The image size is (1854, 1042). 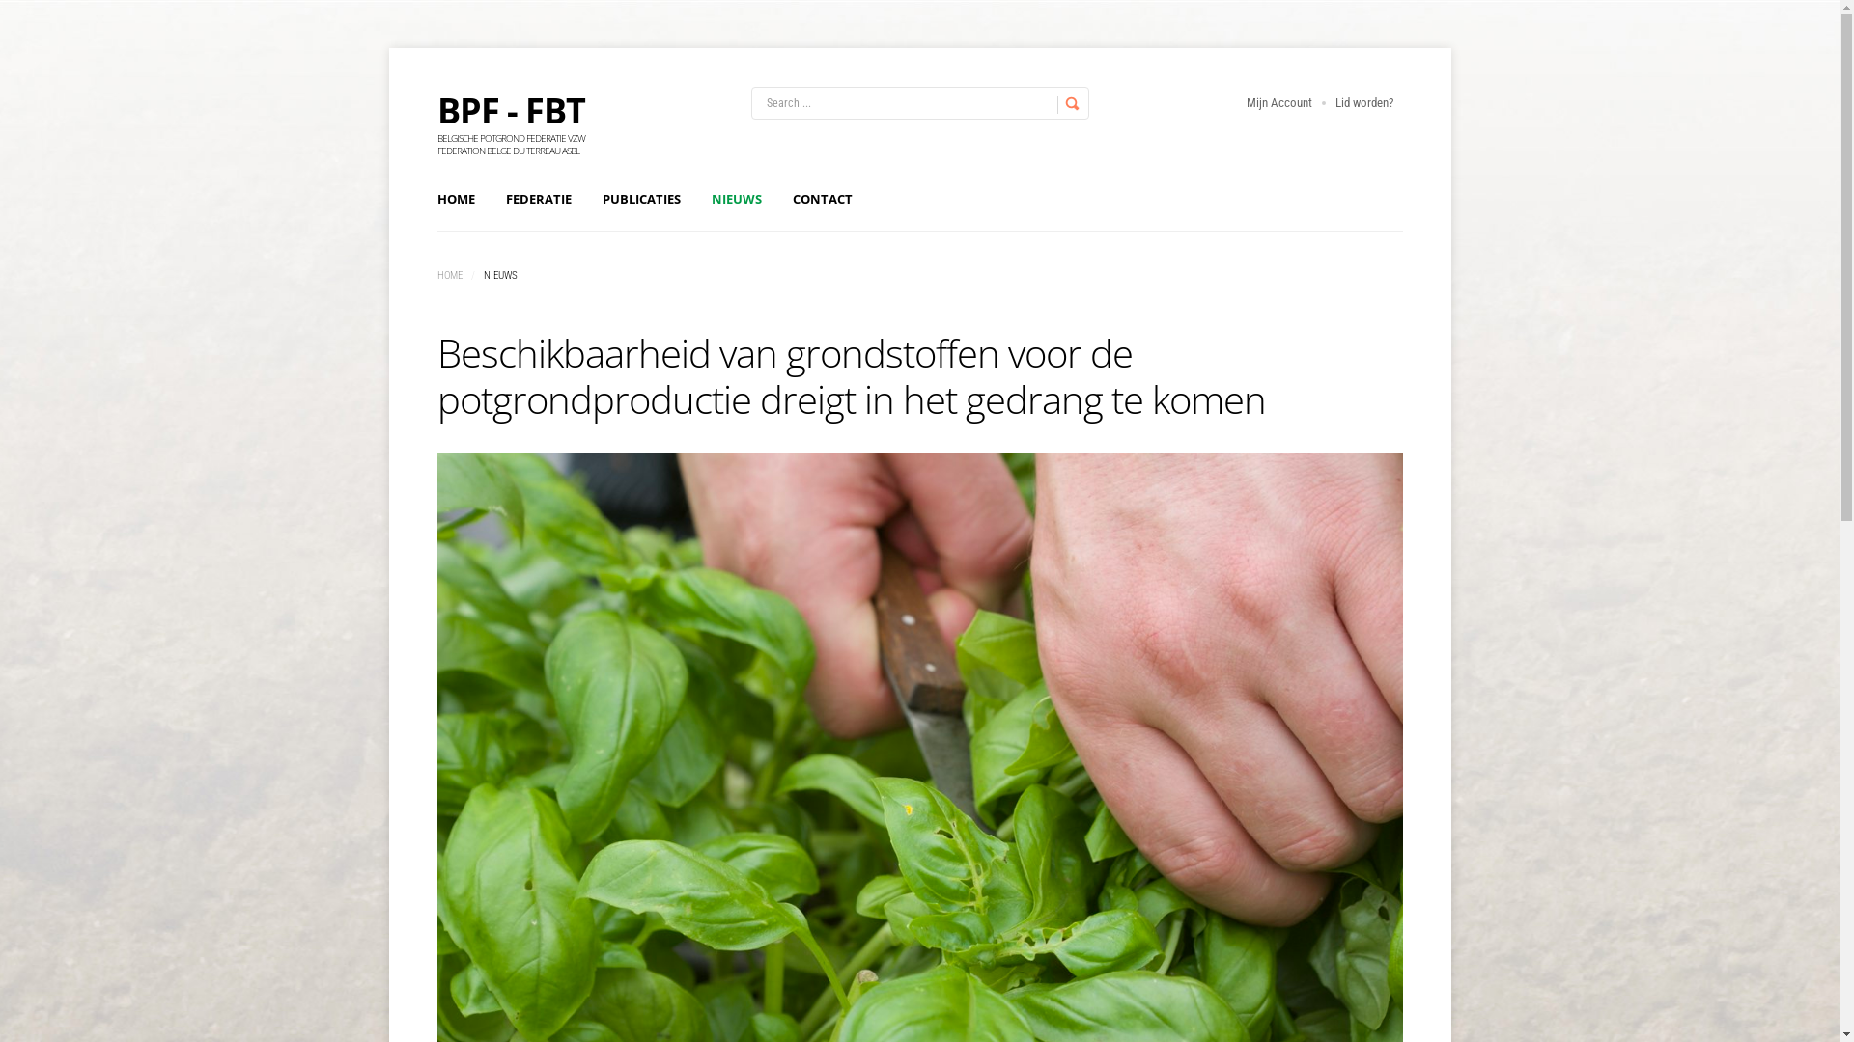 What do you see at coordinates (736, 199) in the screenshot?
I see `NIEUWS` at bounding box center [736, 199].